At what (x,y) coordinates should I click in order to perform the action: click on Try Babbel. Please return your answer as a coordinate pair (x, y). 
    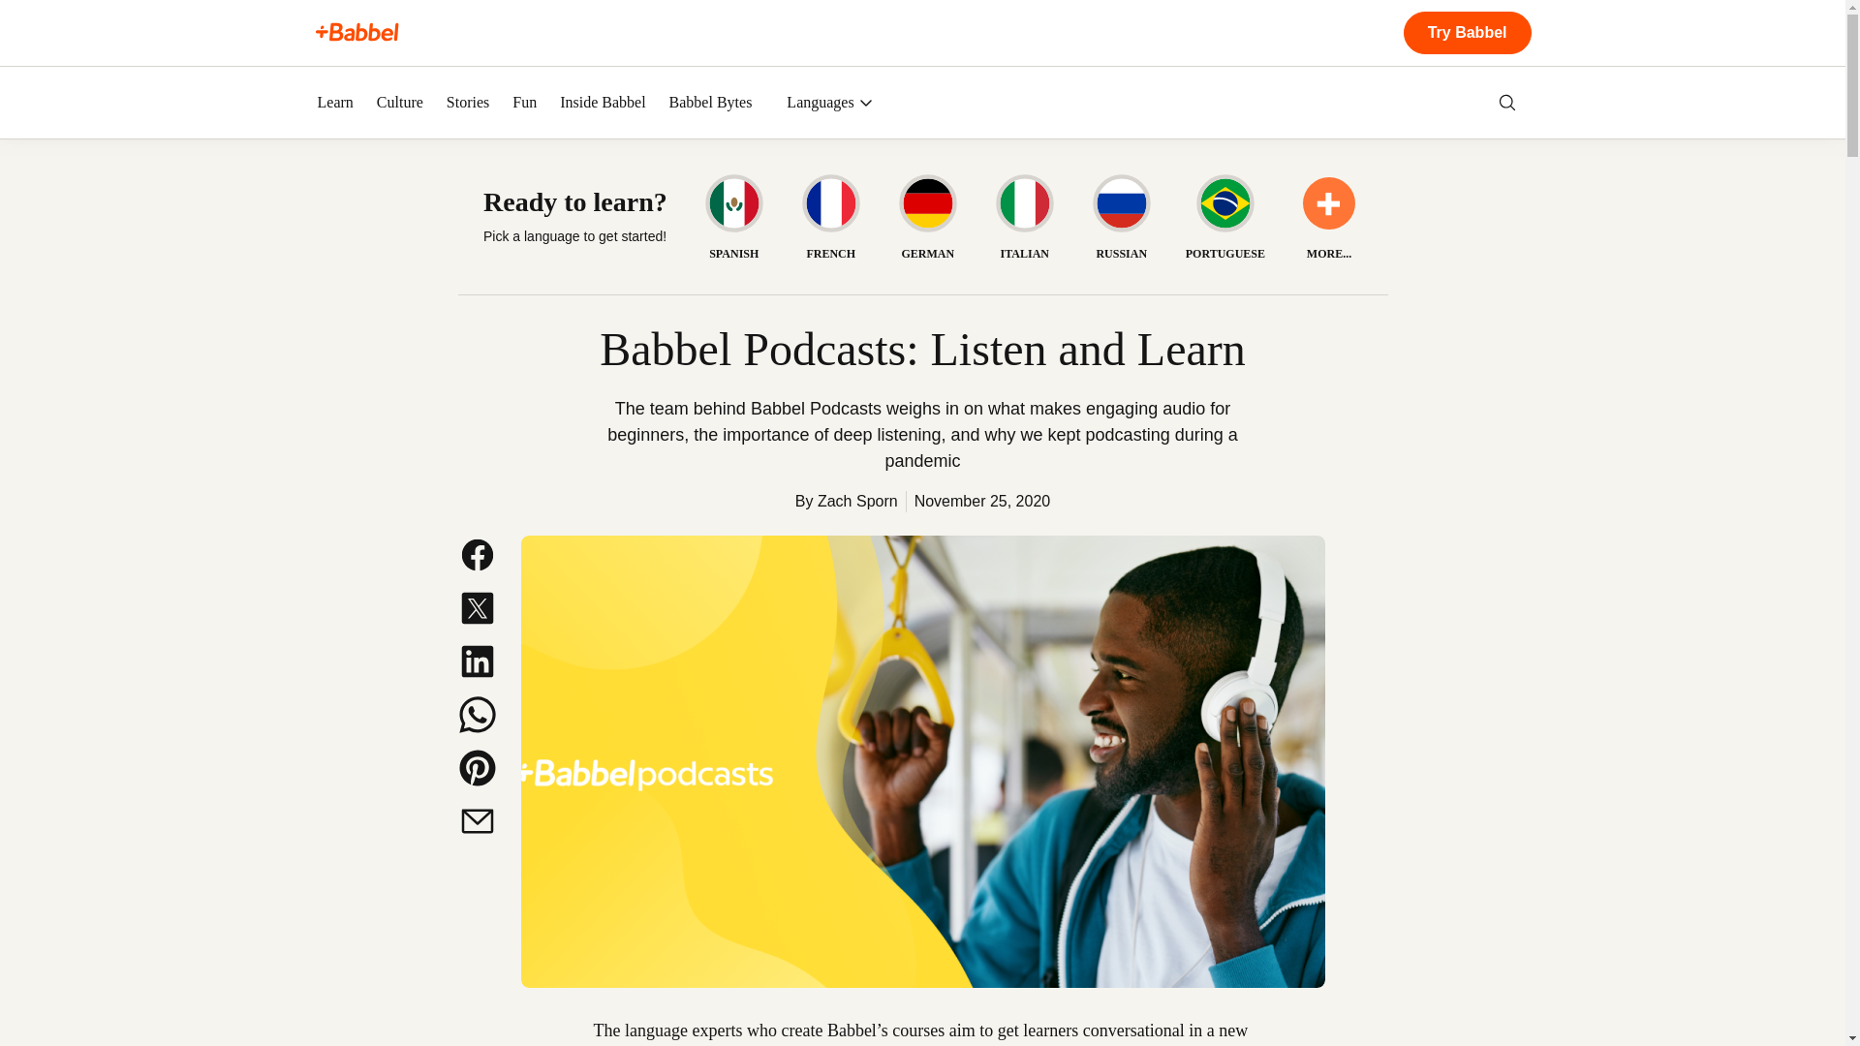
    Looking at the image, I should click on (1467, 33).